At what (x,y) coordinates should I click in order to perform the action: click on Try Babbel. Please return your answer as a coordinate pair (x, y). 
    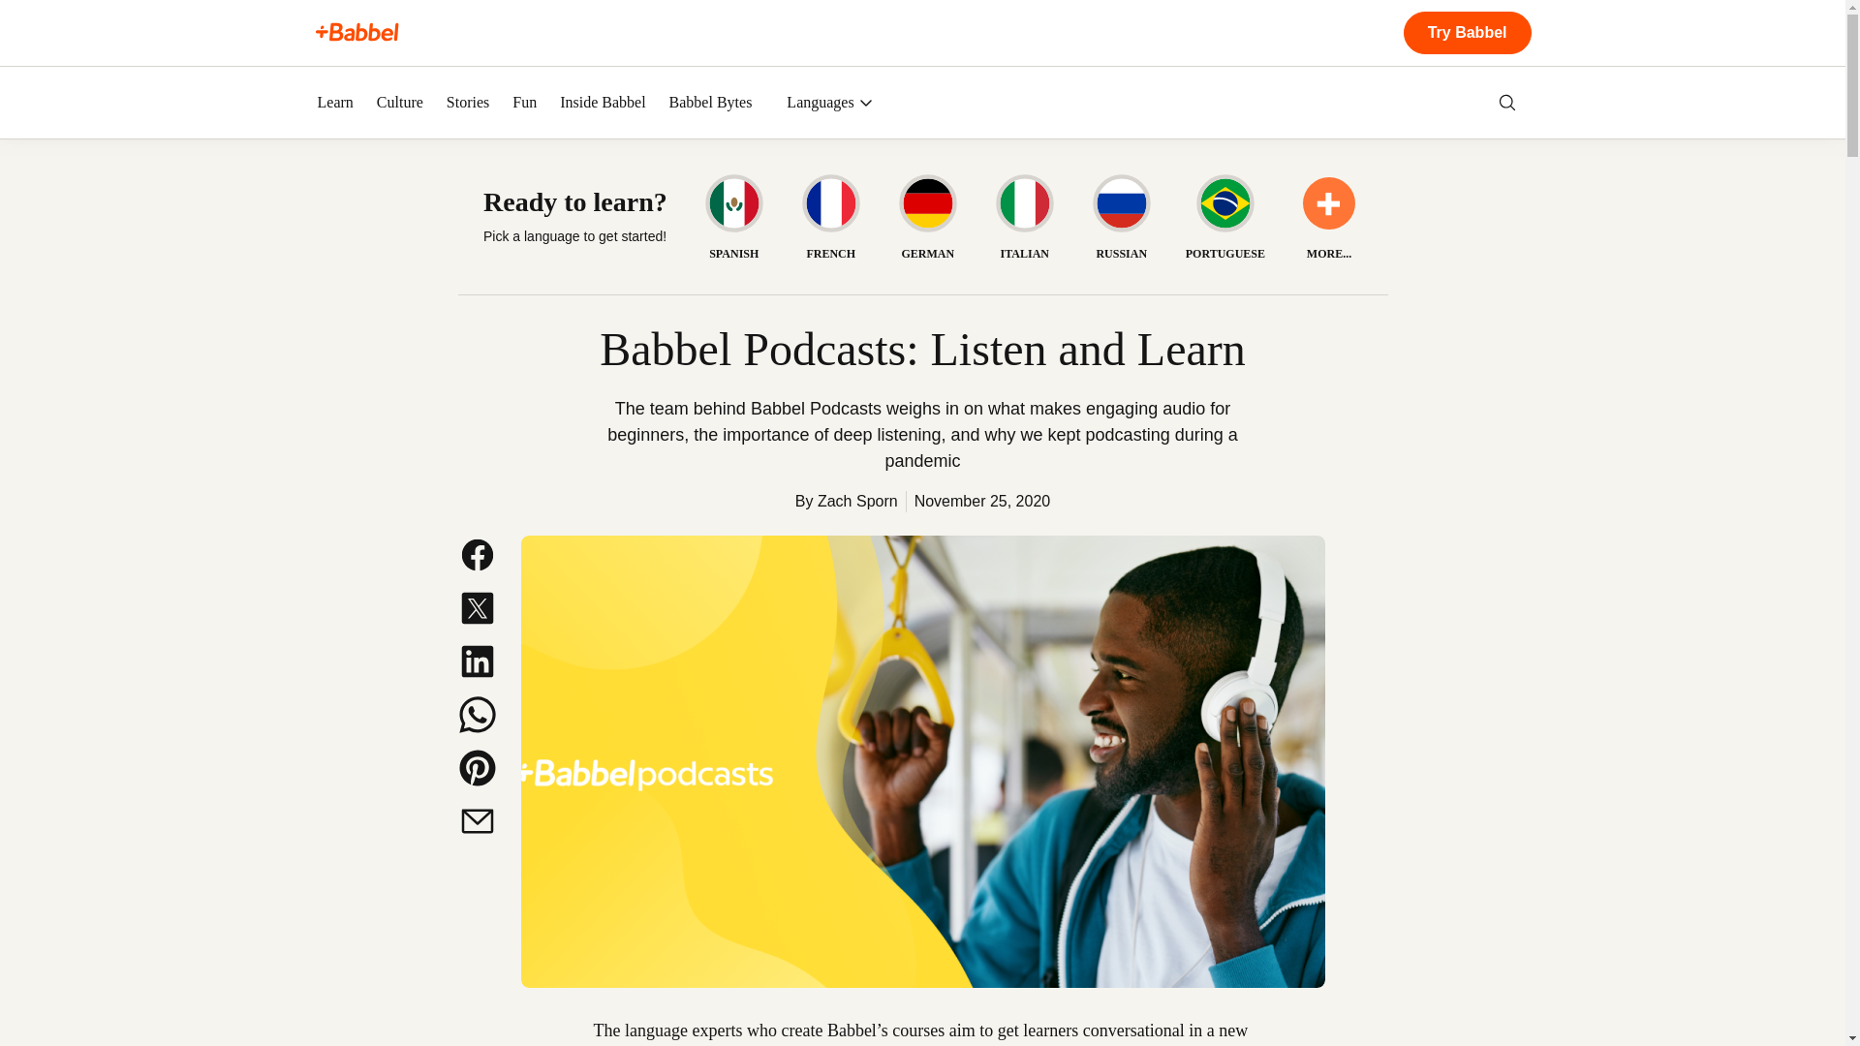
    Looking at the image, I should click on (1467, 33).